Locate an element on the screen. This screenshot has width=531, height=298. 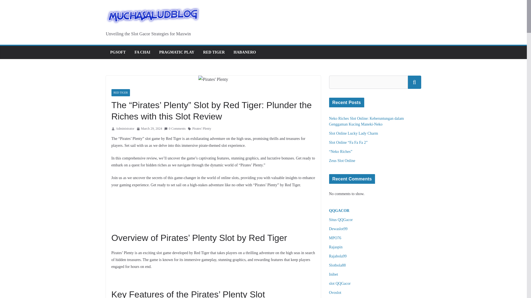
Ovoslot is located at coordinates (335, 292).